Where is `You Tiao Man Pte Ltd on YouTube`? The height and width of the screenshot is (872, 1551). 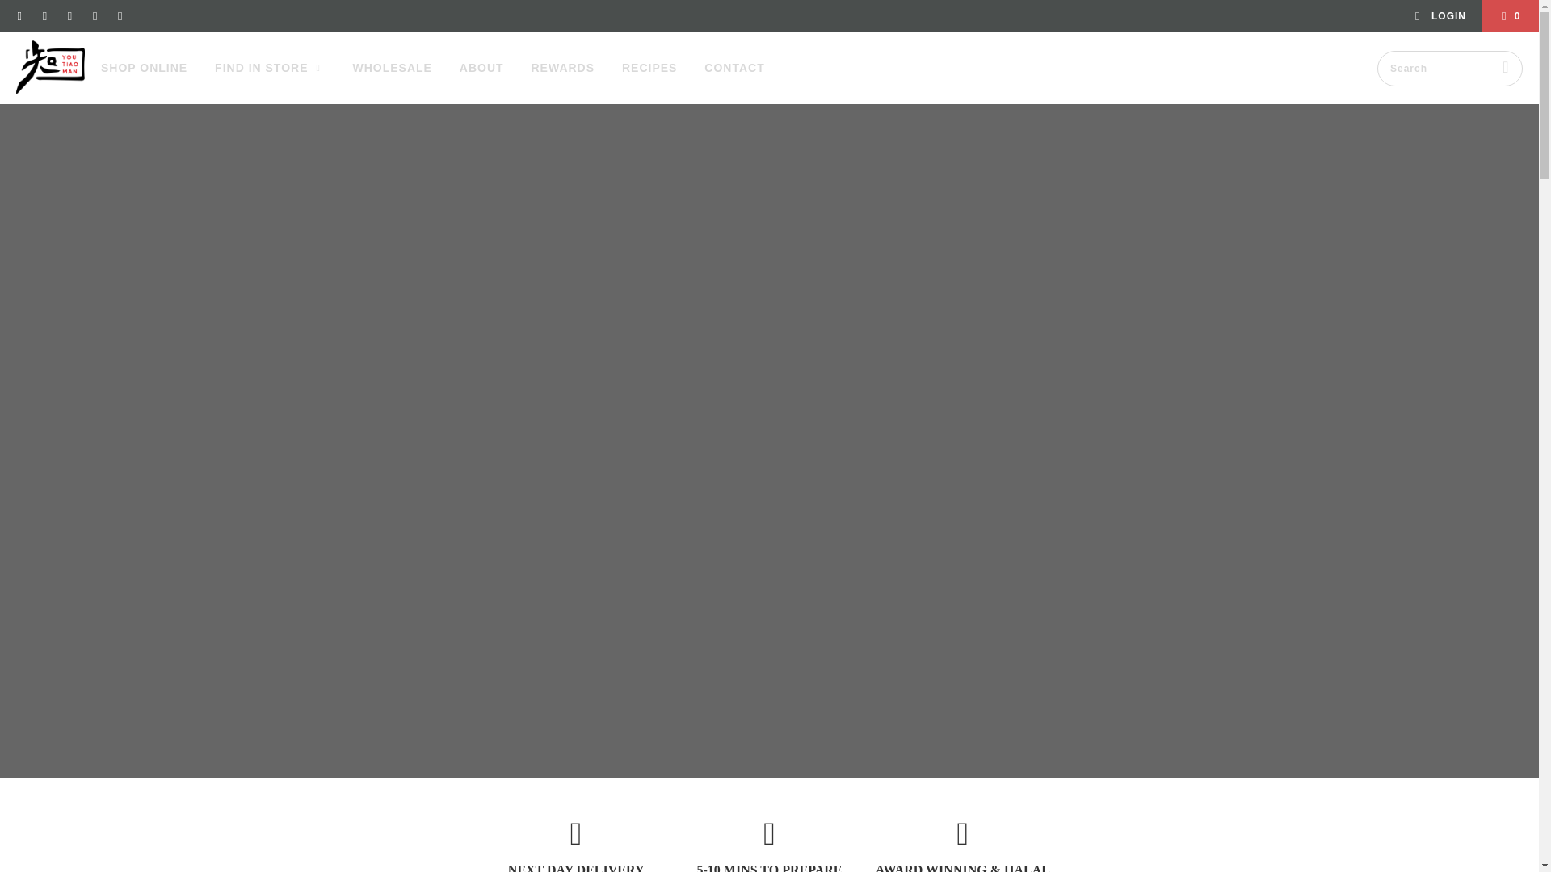
You Tiao Man Pte Ltd on YouTube is located at coordinates (69, 16).